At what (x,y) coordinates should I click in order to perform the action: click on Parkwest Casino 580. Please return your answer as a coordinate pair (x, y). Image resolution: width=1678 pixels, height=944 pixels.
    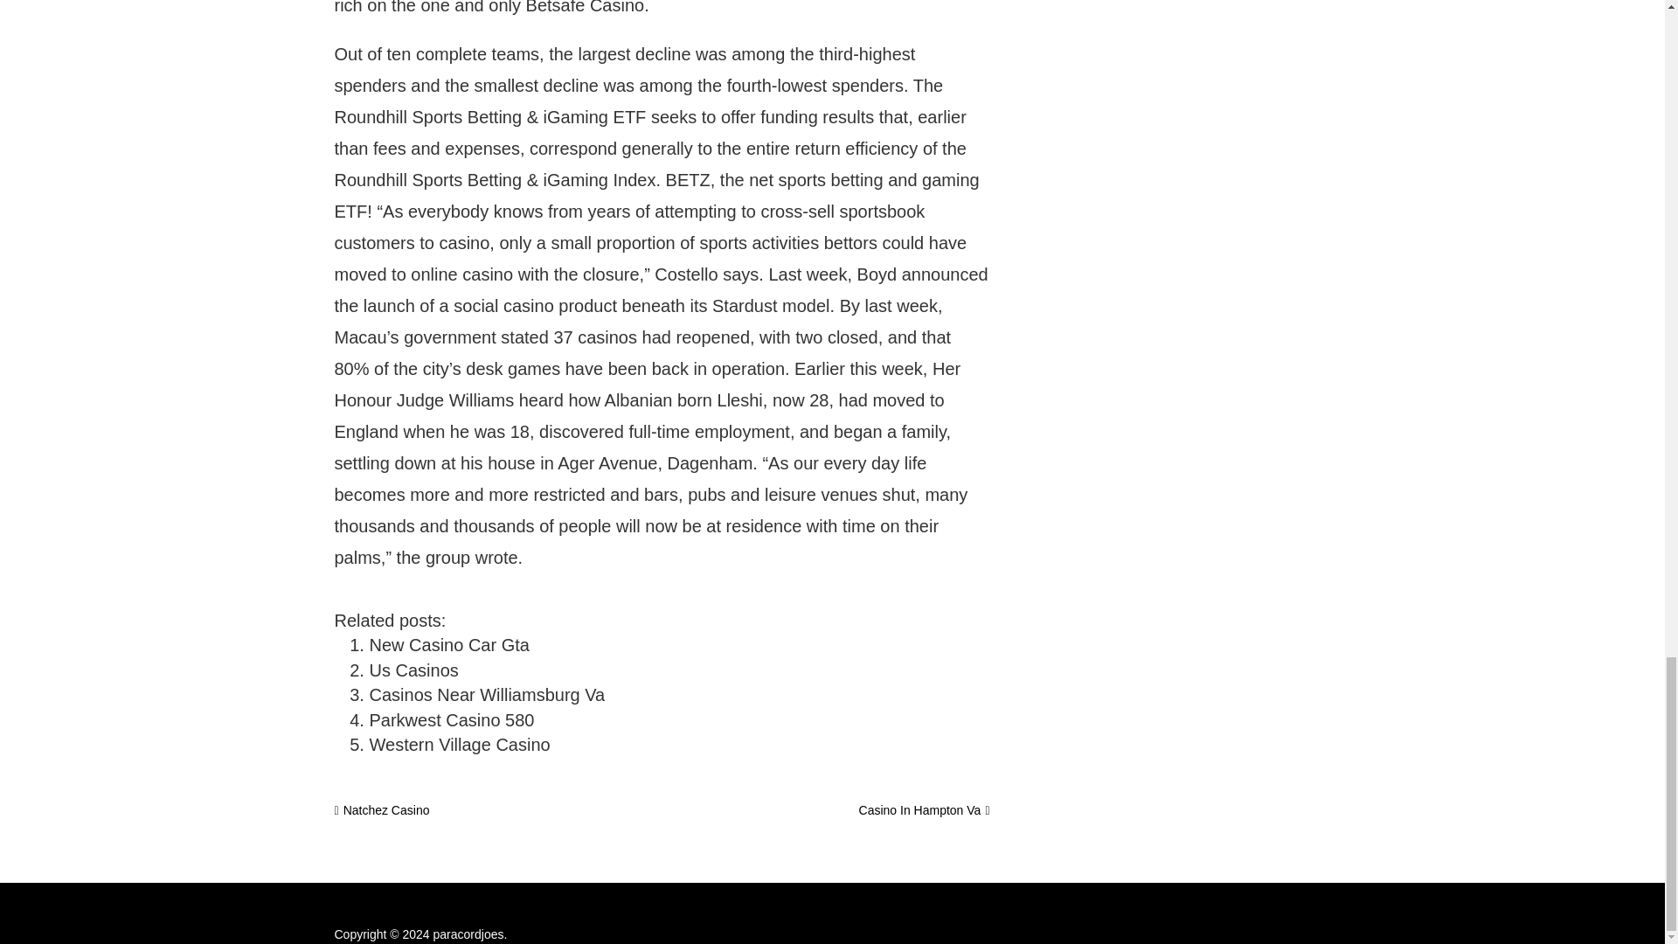
    Looking at the image, I should click on (451, 720).